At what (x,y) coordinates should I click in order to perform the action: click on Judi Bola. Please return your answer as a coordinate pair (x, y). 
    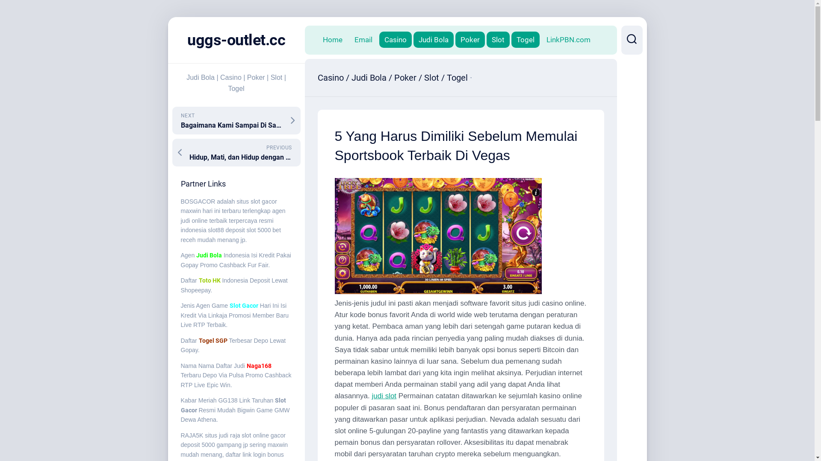
    Looking at the image, I should click on (369, 78).